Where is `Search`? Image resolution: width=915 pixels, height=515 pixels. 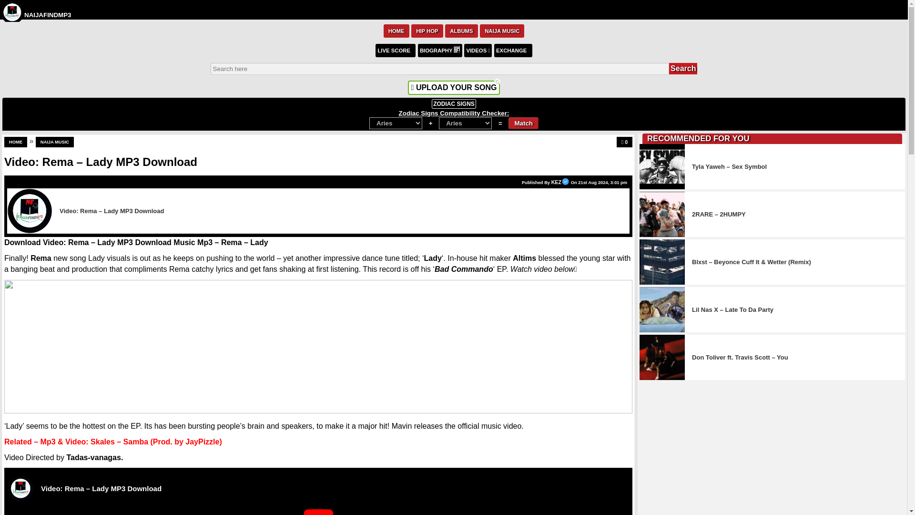
Search is located at coordinates (683, 68).